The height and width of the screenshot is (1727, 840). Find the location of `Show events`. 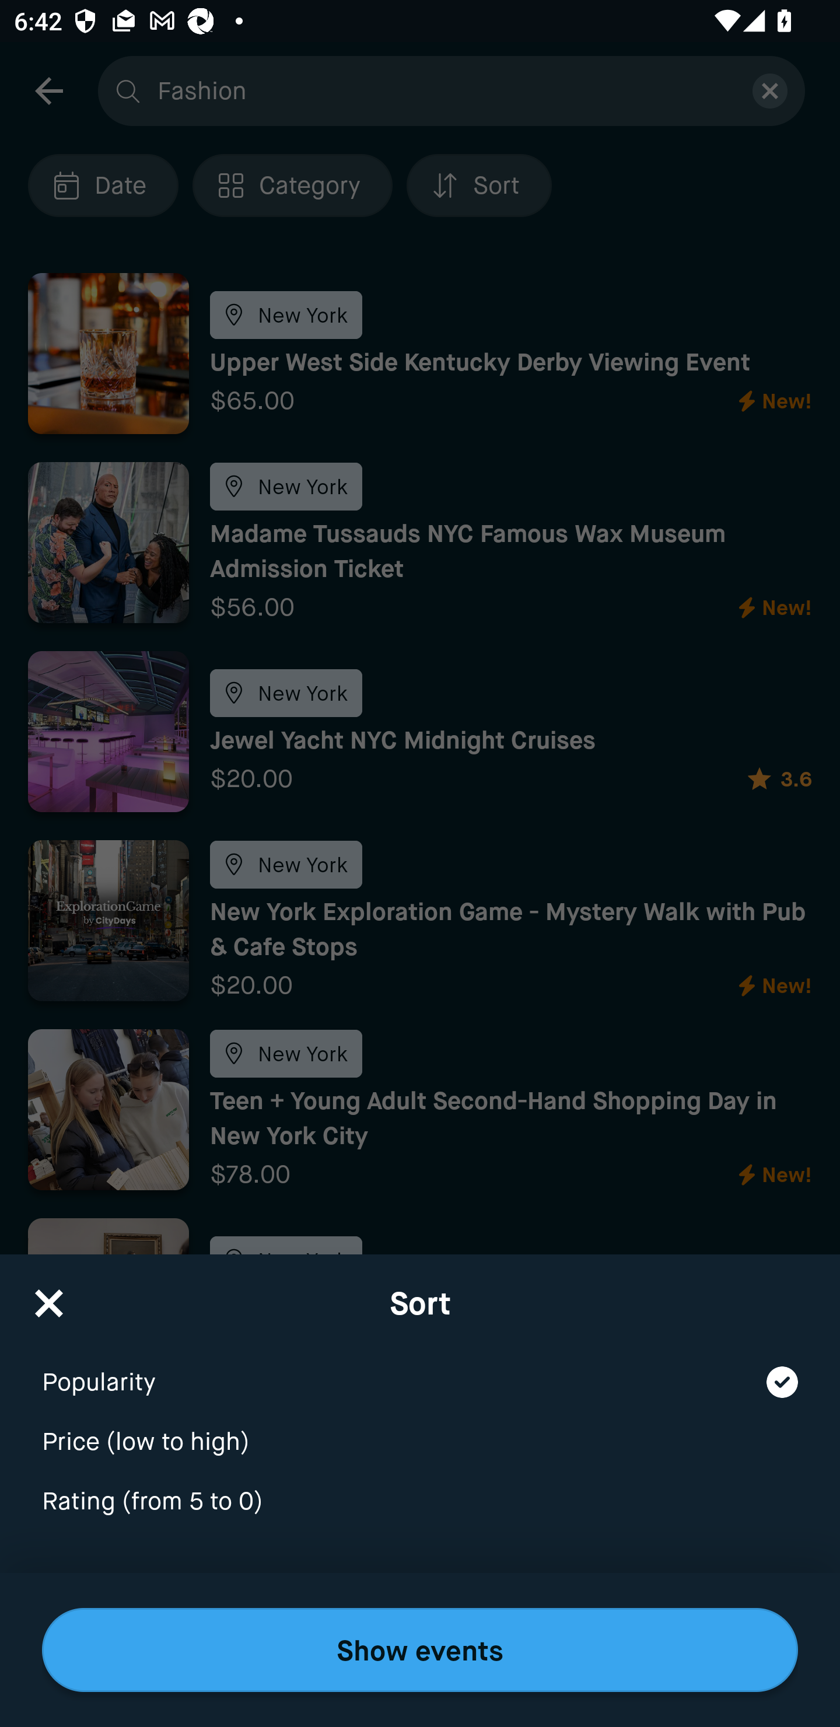

Show events is located at coordinates (420, 1650).